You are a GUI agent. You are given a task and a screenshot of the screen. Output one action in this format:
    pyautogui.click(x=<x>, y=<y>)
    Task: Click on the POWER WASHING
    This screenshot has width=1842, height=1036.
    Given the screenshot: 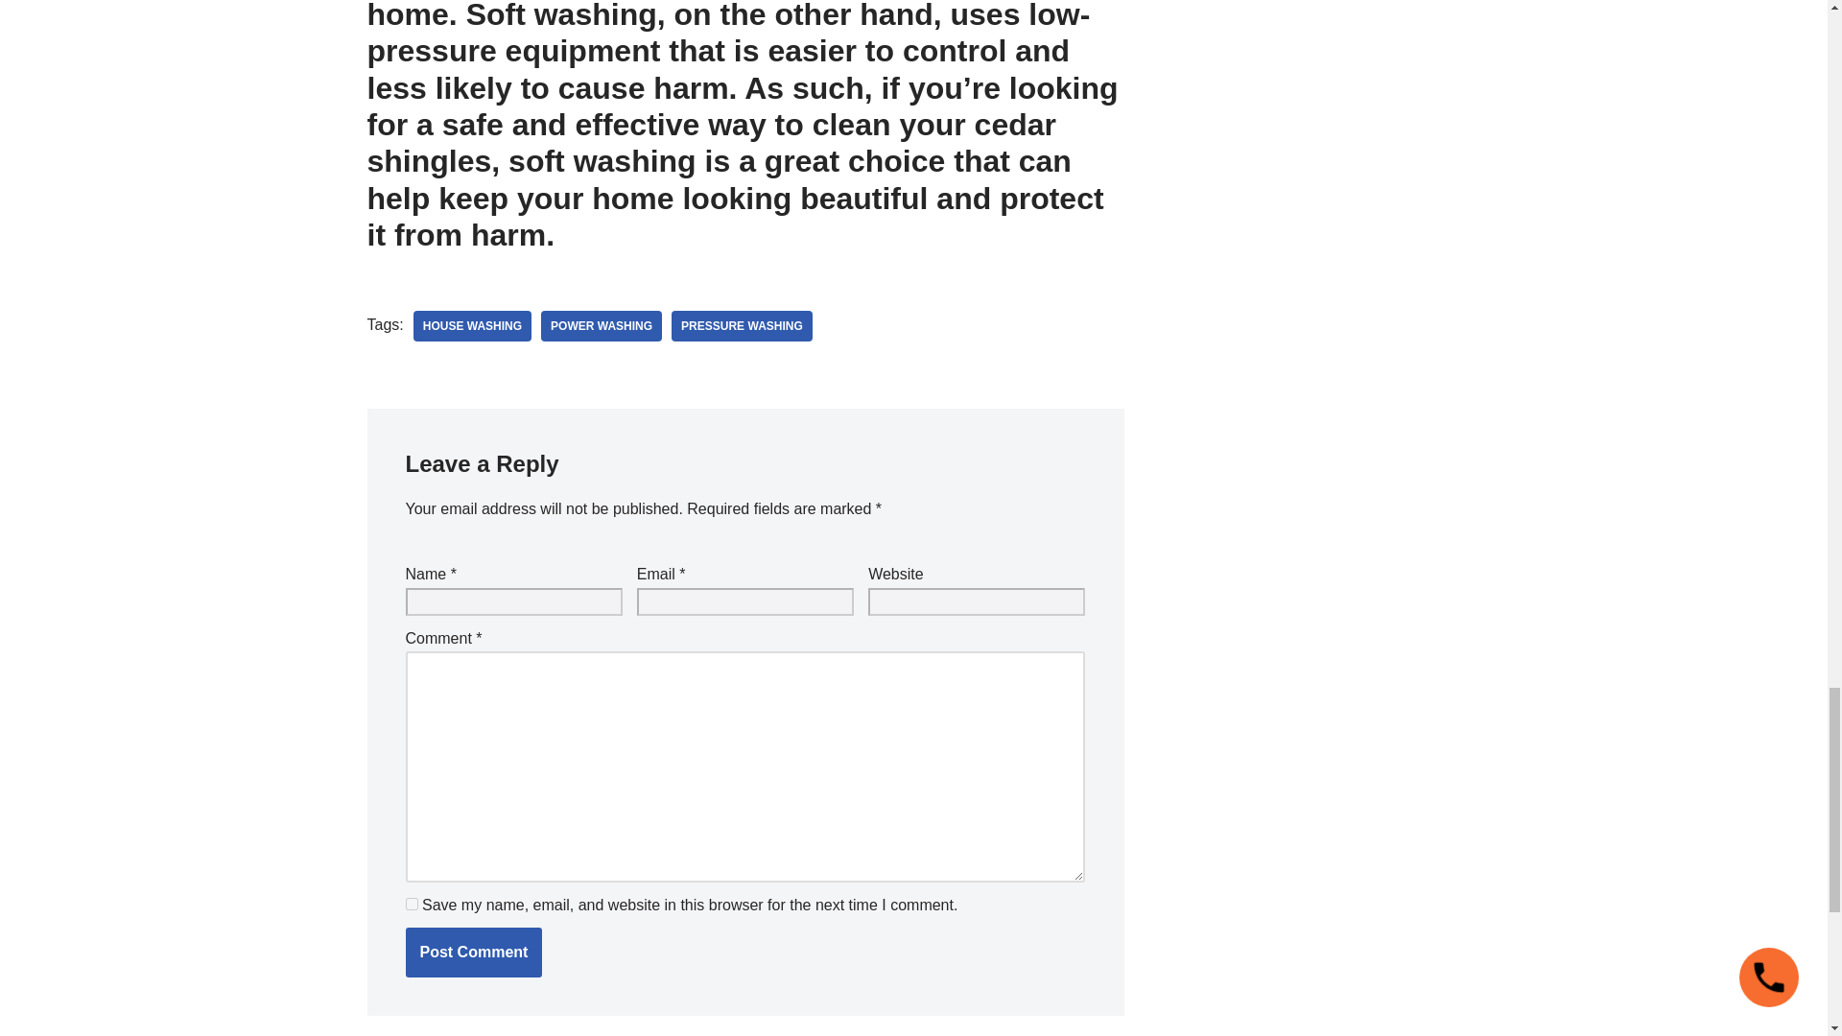 What is the action you would take?
    pyautogui.click(x=601, y=326)
    